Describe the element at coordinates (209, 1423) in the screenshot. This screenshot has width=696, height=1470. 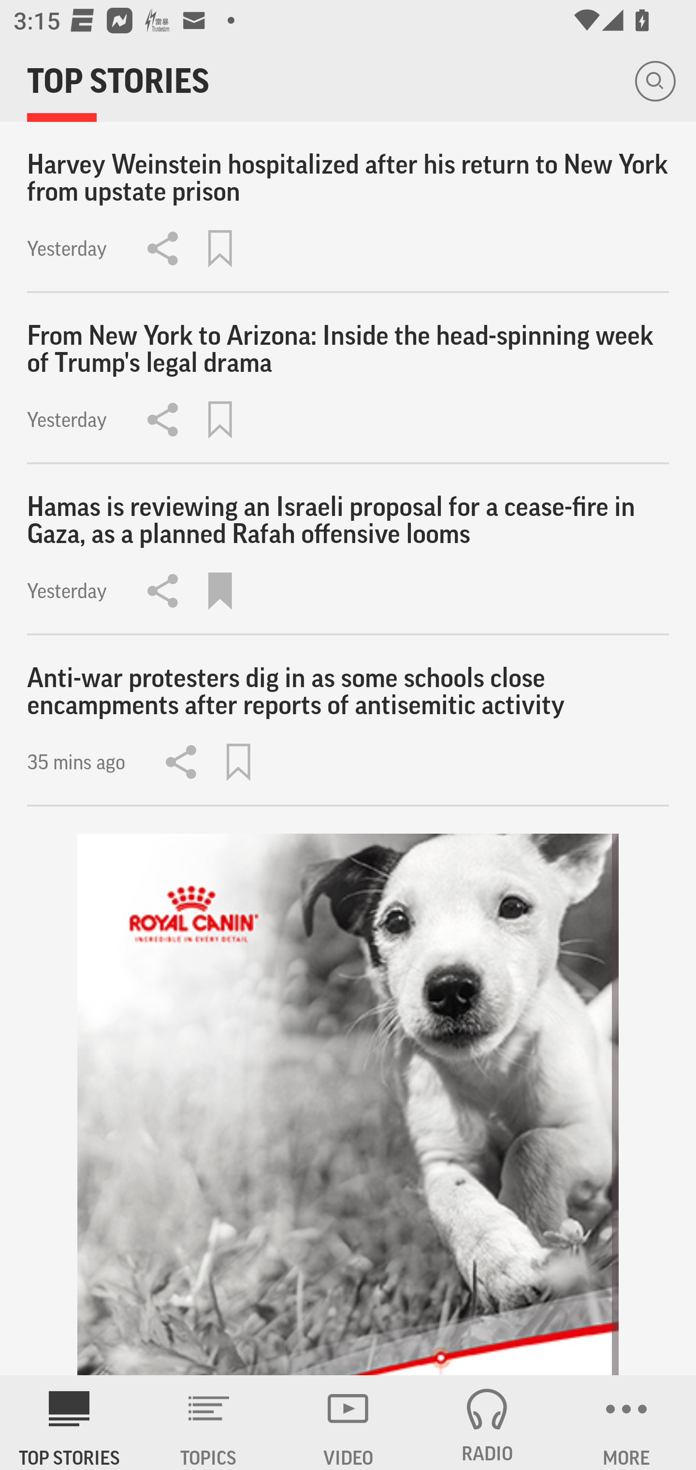
I see `TOPICS` at that location.